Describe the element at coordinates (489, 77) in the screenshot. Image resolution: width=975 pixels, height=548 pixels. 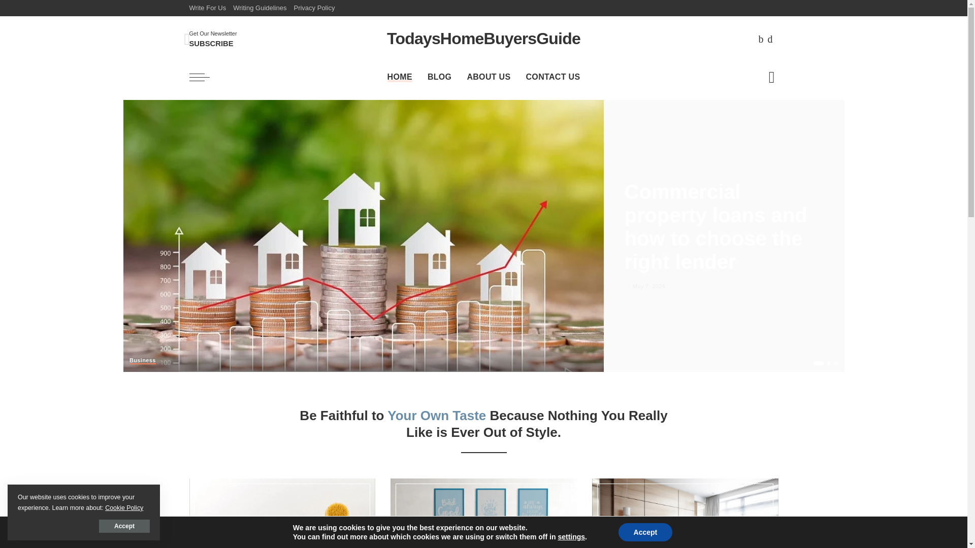
I see `ABOUT US` at that location.